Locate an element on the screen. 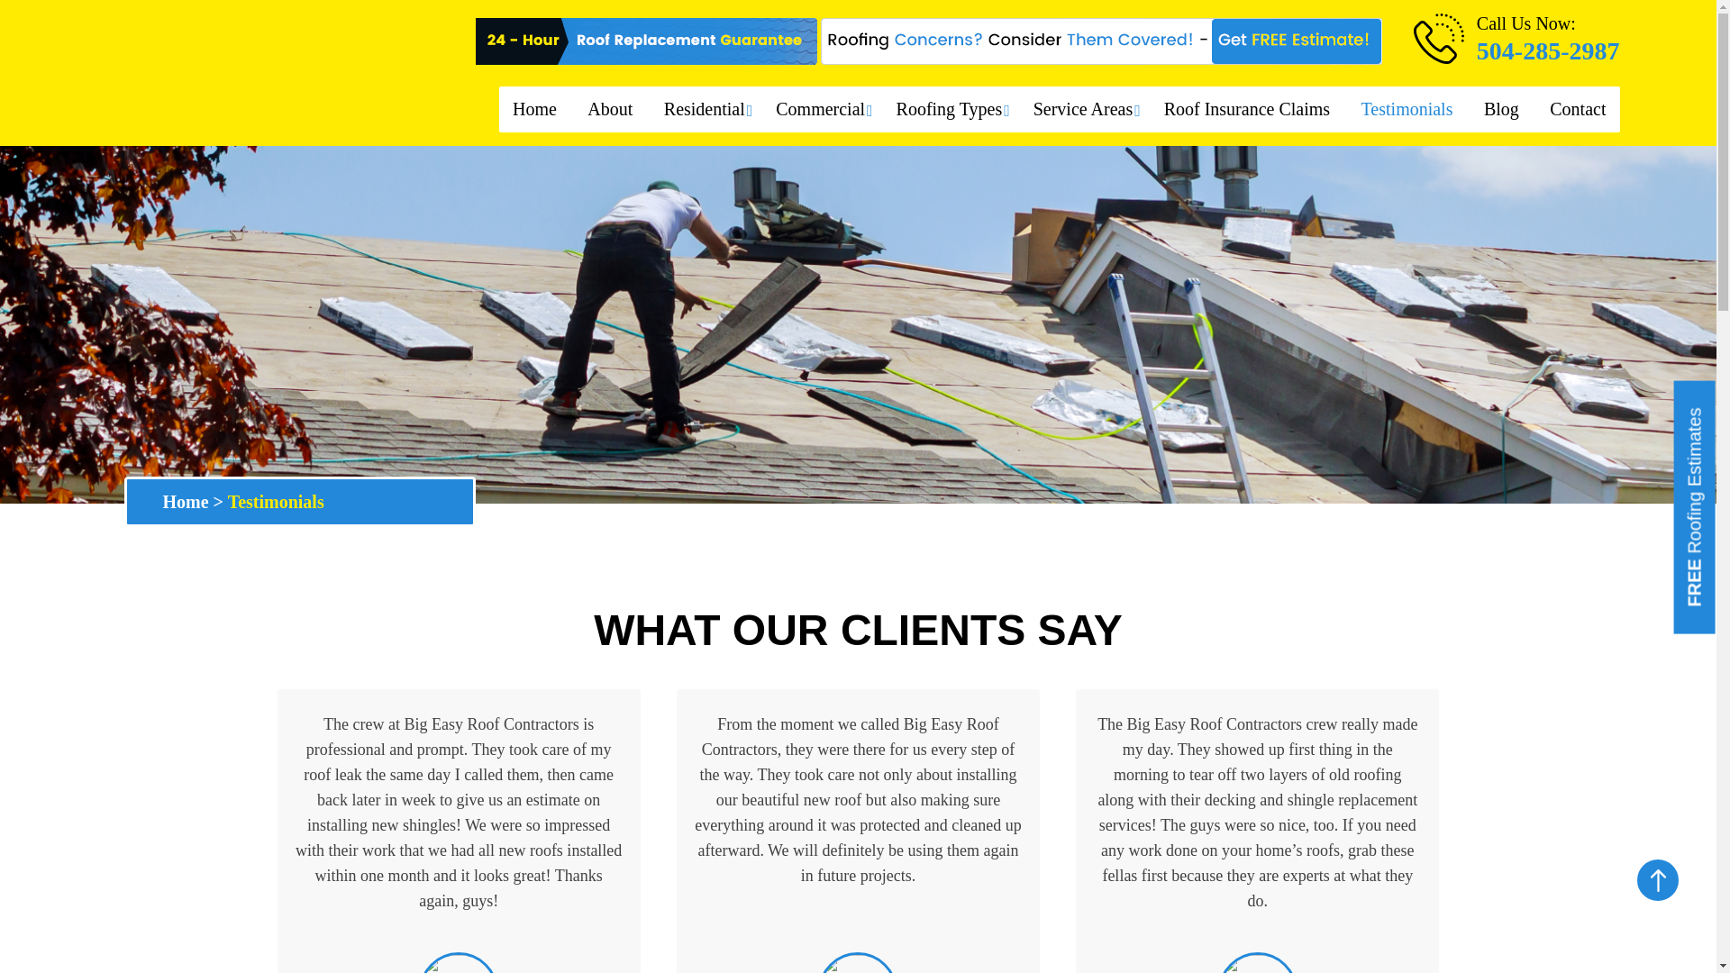 The width and height of the screenshot is (1730, 973). Residential is located at coordinates (705, 110).